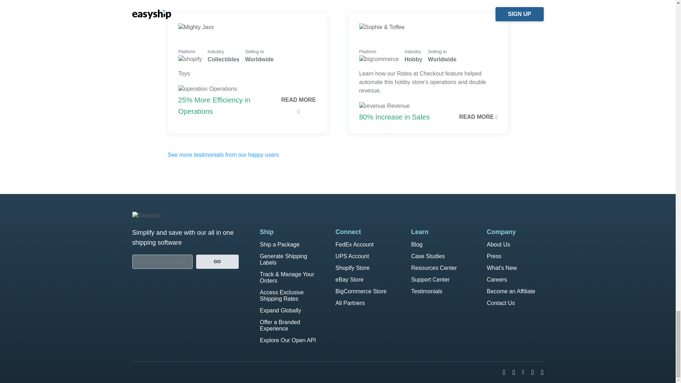 The image size is (681, 383). Describe the element at coordinates (287, 340) in the screenshot. I see `Explore Our Open API` at that location.